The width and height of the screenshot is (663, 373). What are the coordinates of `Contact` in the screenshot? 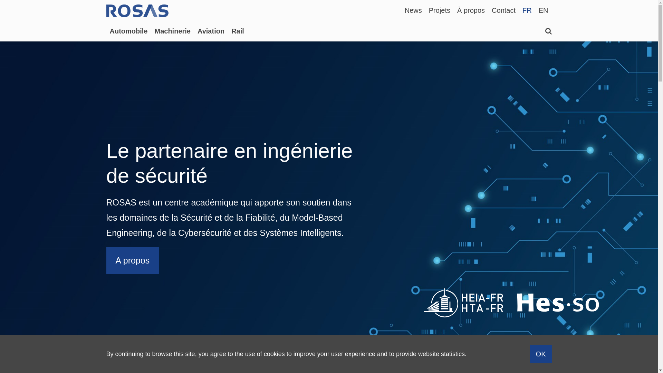 It's located at (503, 10).